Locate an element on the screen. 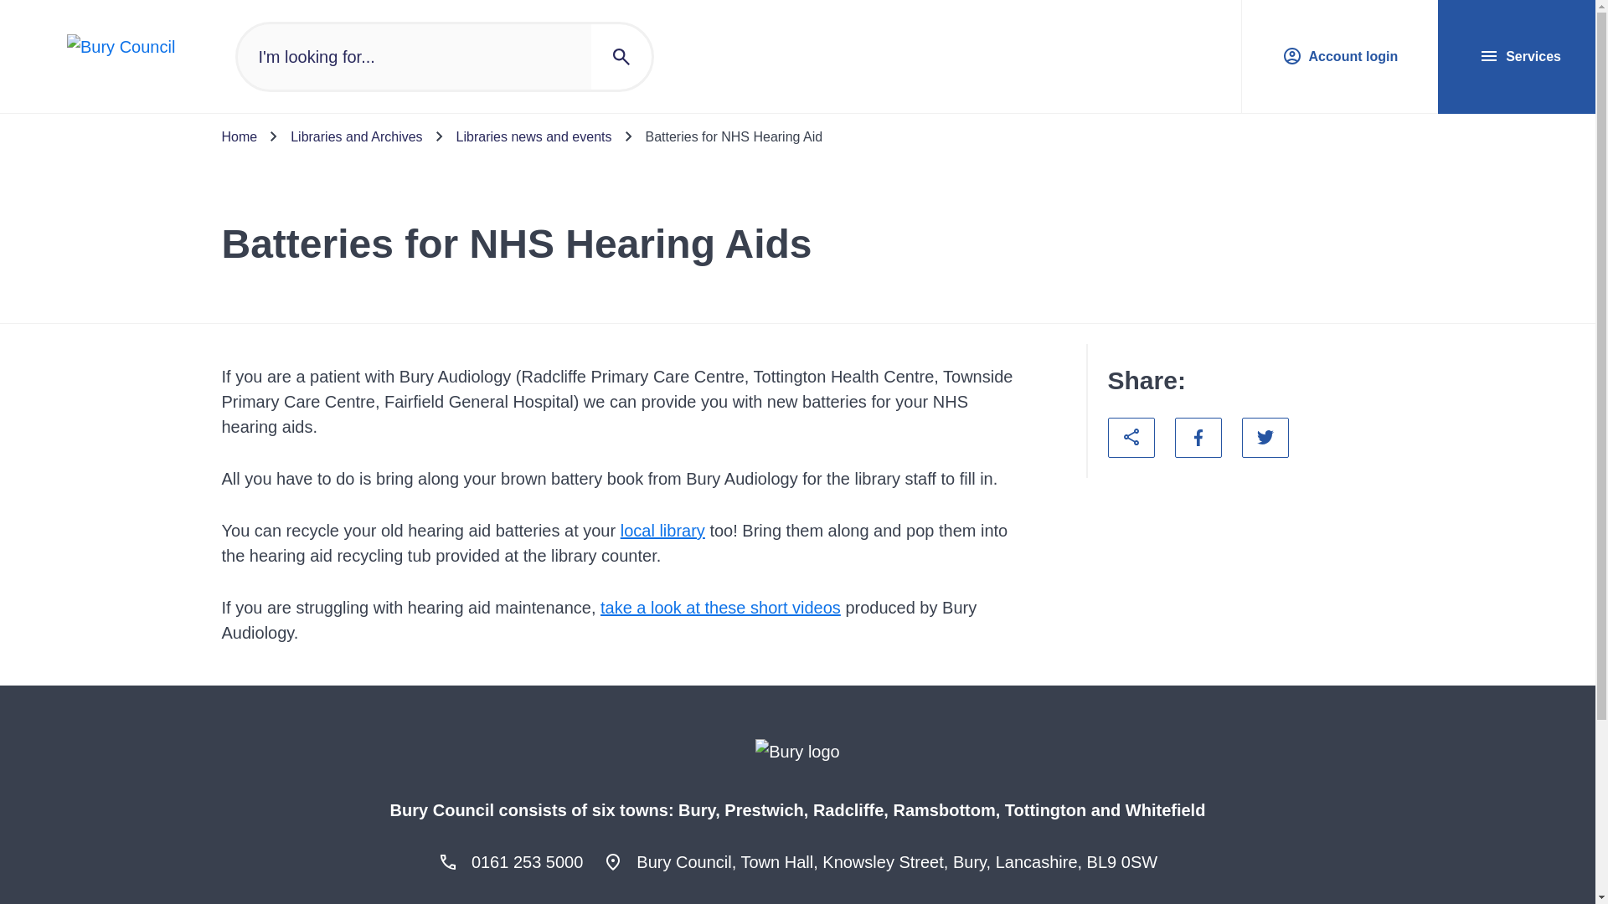  Search Site is located at coordinates (444, 57).